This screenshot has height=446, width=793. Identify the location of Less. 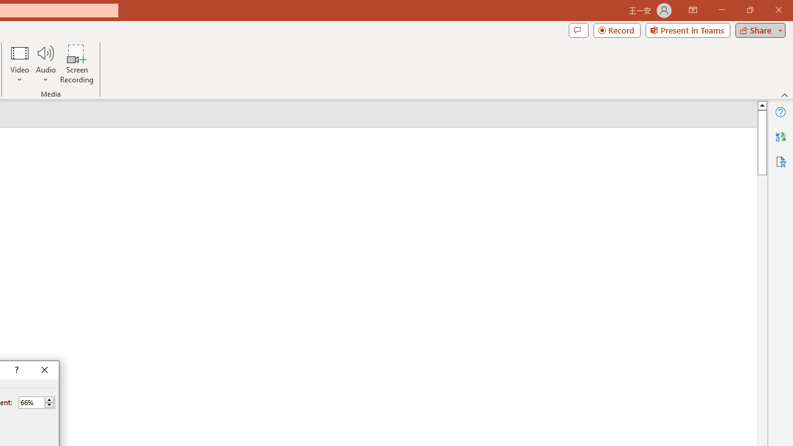
(49, 405).